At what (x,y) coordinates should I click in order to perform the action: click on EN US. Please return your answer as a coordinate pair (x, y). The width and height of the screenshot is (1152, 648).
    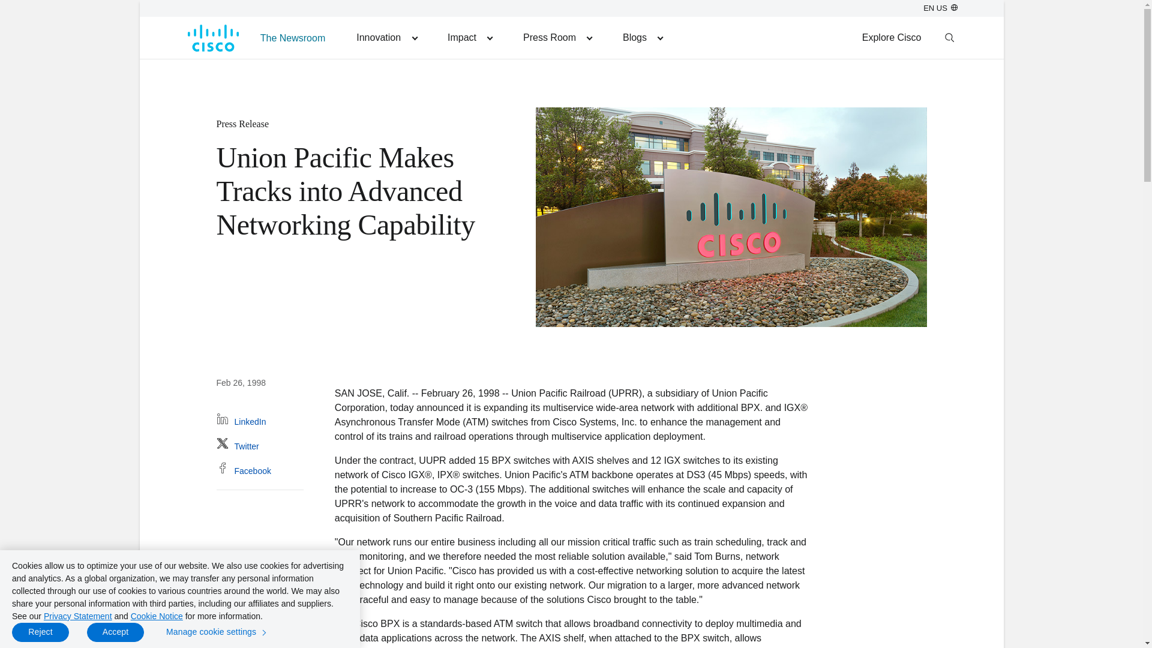
    Looking at the image, I should click on (940, 8).